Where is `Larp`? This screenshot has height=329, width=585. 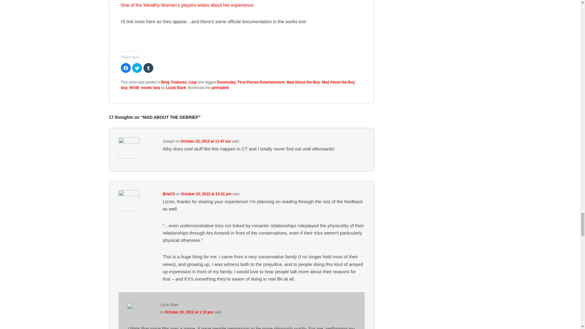 Larp is located at coordinates (193, 82).